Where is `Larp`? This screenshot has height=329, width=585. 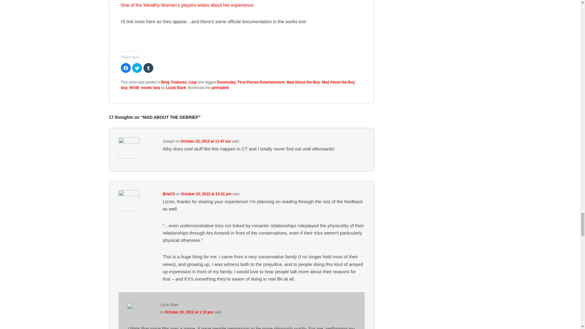 Larp is located at coordinates (193, 82).